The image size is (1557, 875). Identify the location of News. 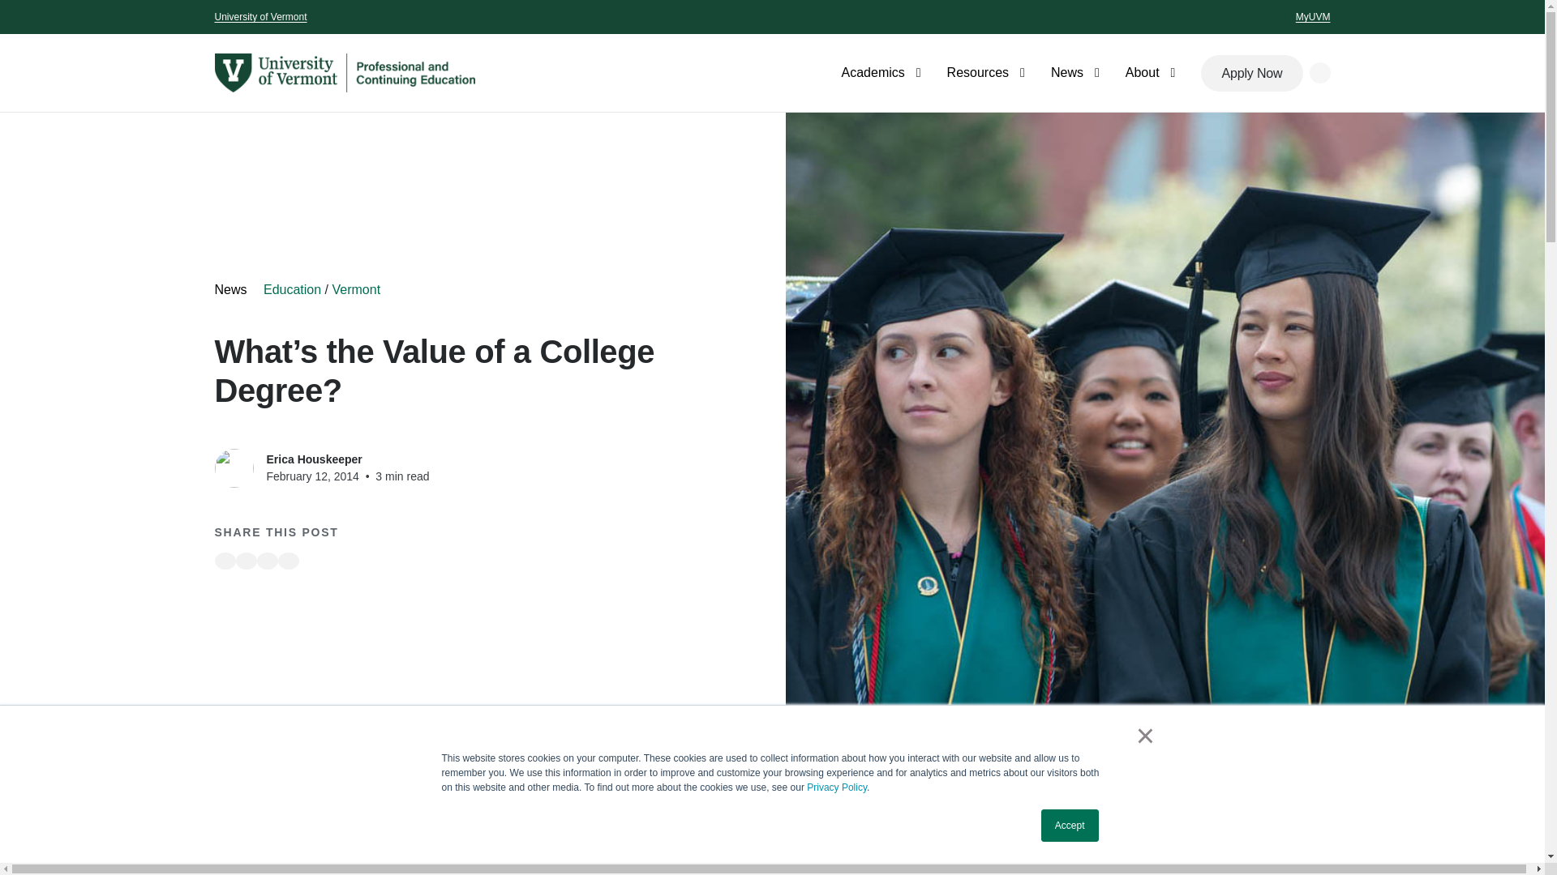
(1088, 73).